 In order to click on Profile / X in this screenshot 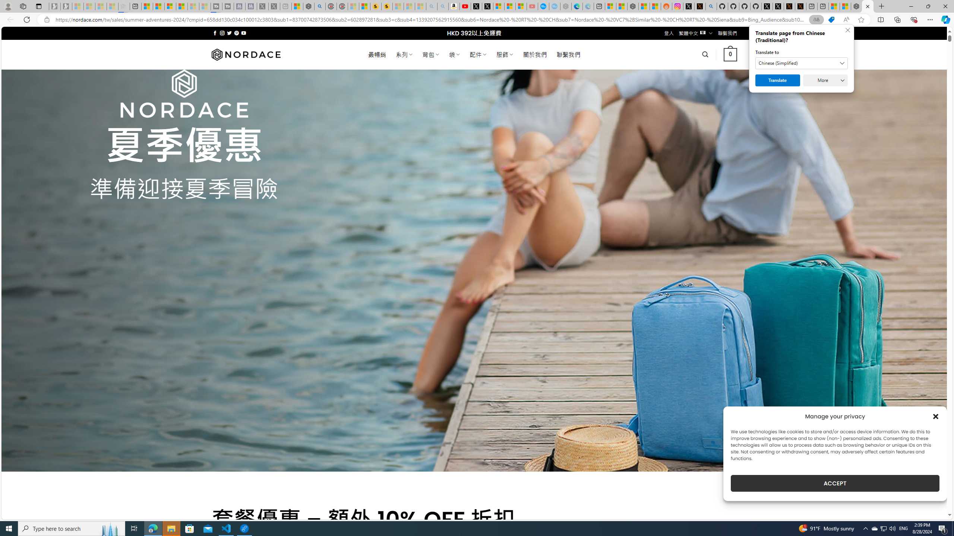, I will do `click(767, 6)`.